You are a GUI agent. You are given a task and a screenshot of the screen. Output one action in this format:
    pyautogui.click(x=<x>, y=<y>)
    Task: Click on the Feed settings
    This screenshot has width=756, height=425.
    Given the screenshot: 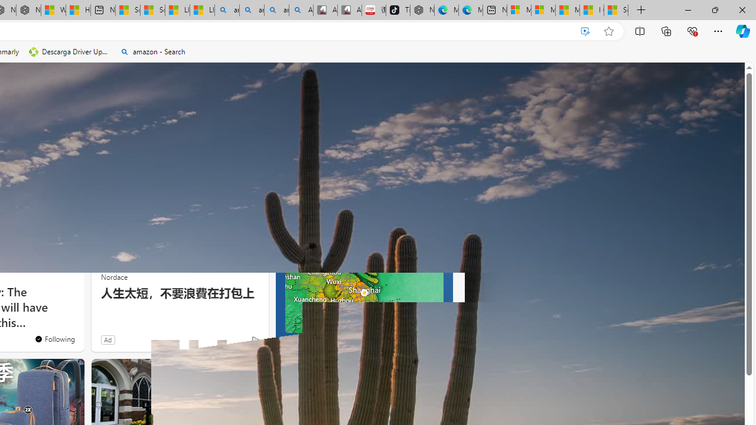 What is the action you would take?
    pyautogui.click(x=416, y=157)
    